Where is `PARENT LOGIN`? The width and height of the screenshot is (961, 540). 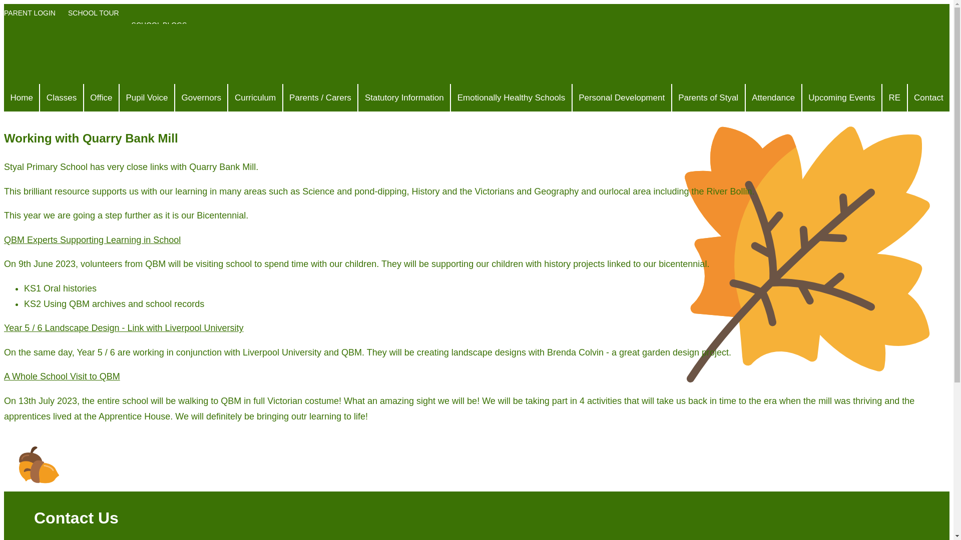 PARENT LOGIN is located at coordinates (32, 19).